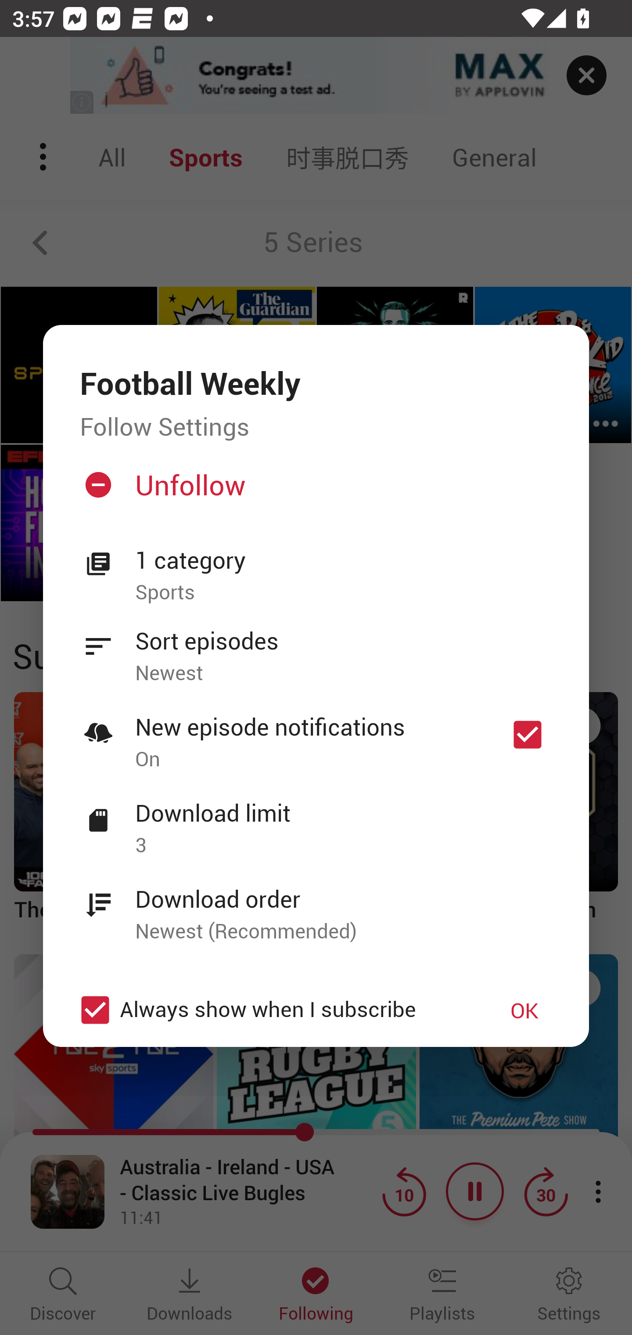 The image size is (632, 1335). I want to click on New episode notifications, so click(528, 735).